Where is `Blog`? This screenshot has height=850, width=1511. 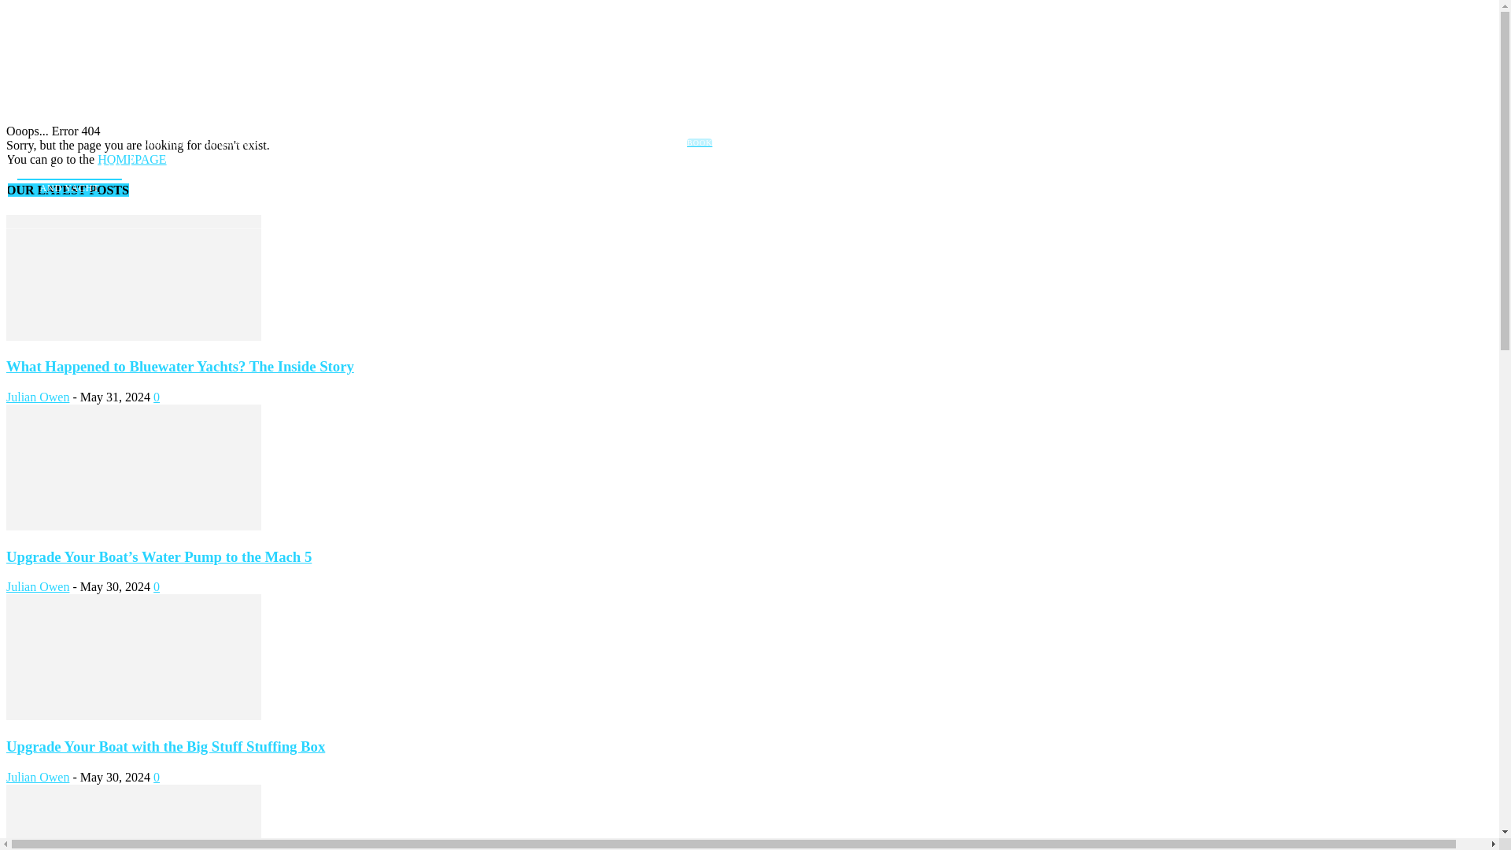 Blog is located at coordinates (417, 143).